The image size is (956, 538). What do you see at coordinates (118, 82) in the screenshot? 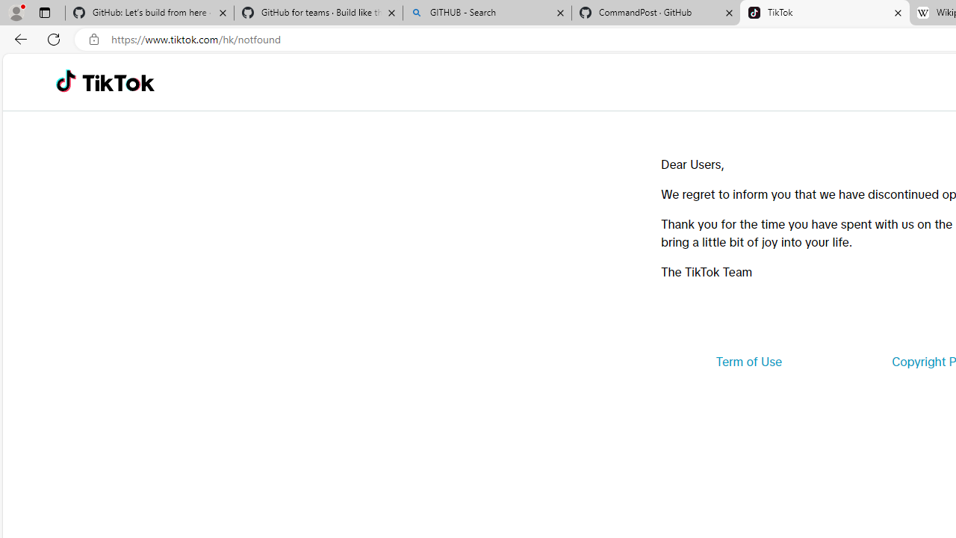
I see `TikTok` at bounding box center [118, 82].